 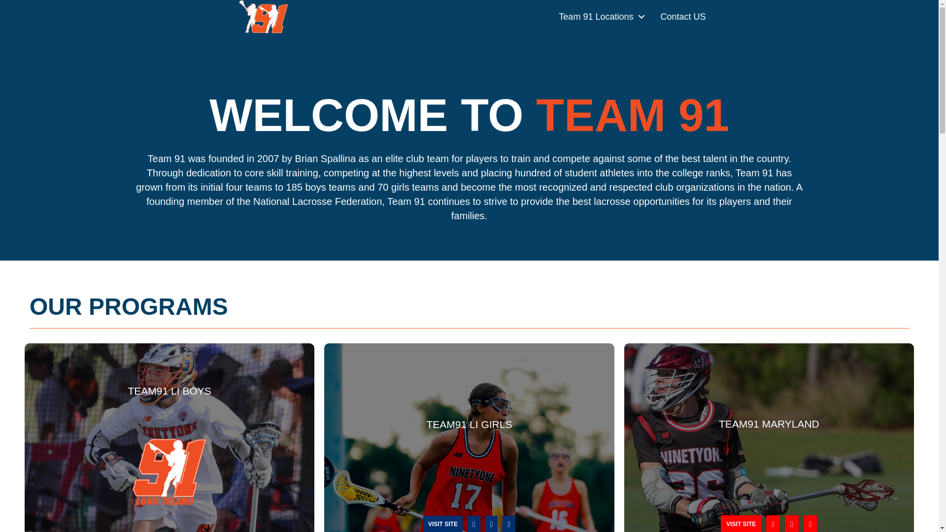 What do you see at coordinates (169, 472) in the screenshot?
I see `BoysTeam91-LONGISLAND-400x400` at bounding box center [169, 472].